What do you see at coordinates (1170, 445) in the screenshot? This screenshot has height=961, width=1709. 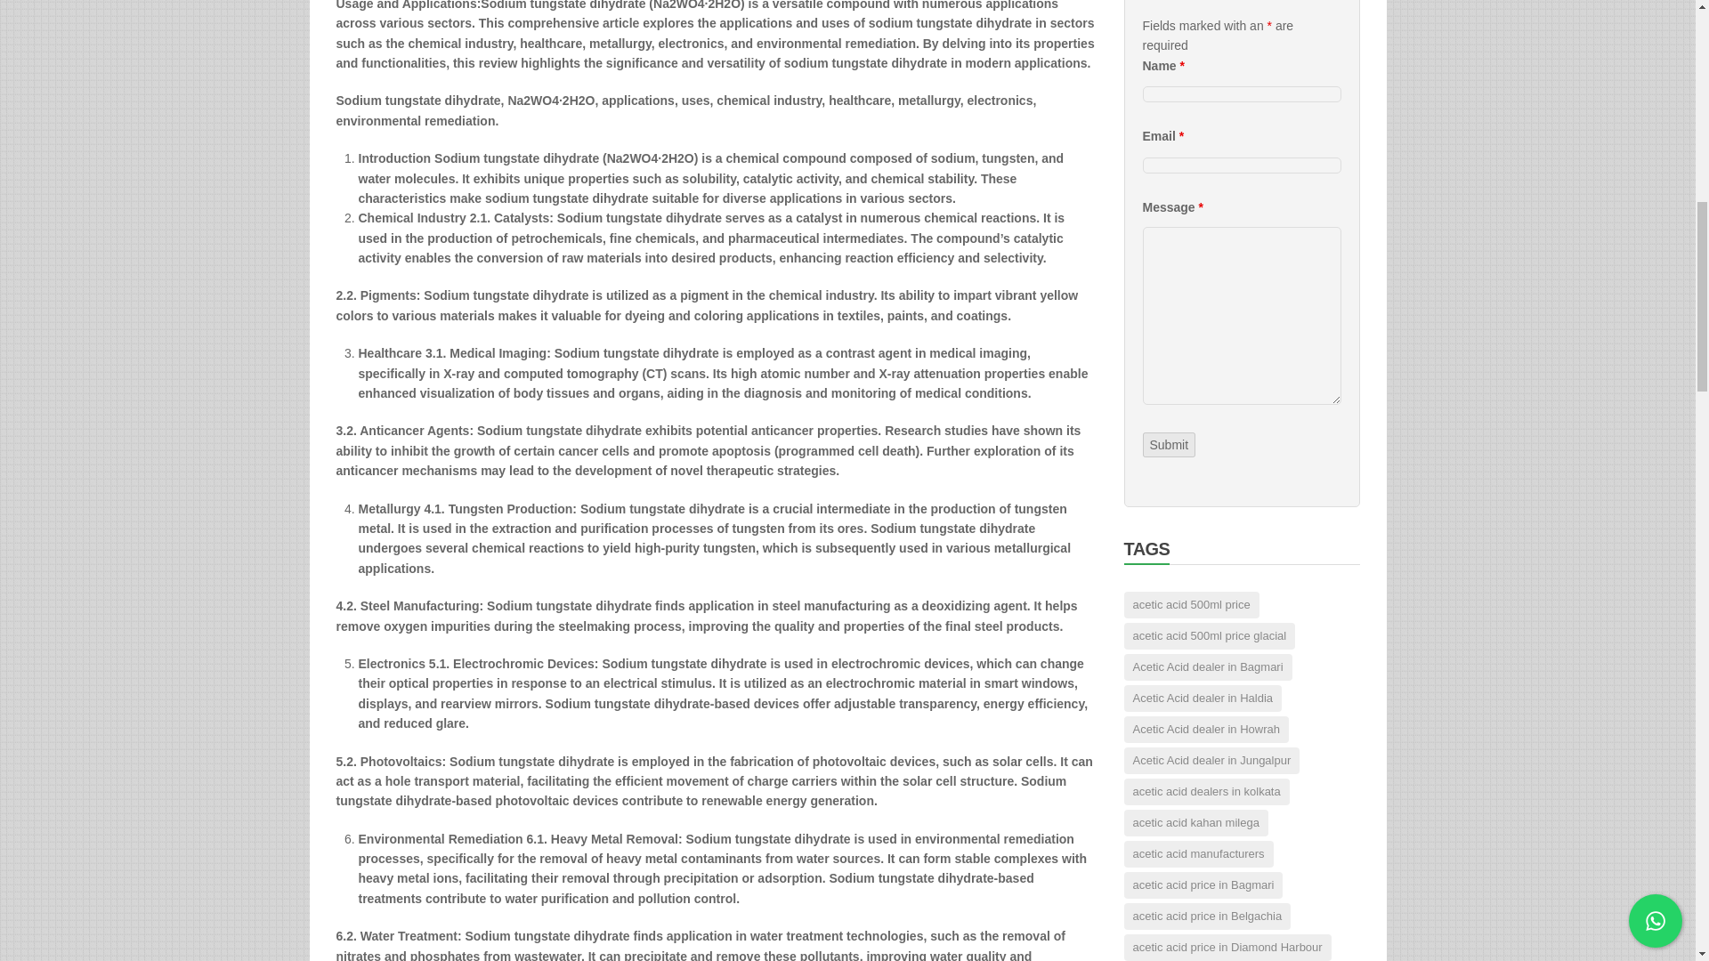 I see `Submit` at bounding box center [1170, 445].